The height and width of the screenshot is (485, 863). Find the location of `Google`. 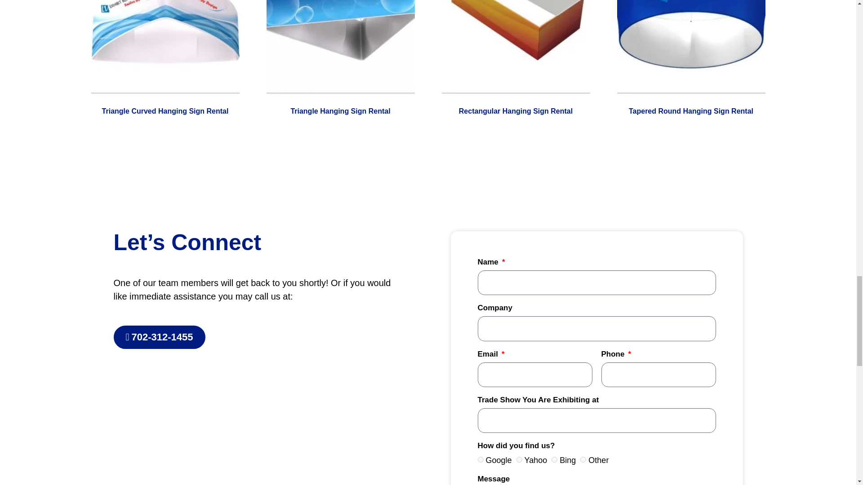

Google is located at coordinates (480, 460).